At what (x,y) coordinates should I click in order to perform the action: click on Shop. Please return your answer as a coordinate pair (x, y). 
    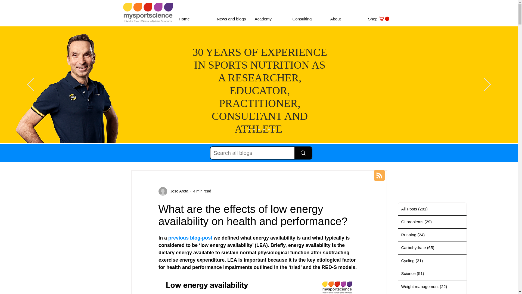
    Looking at the image, I should click on (382, 19).